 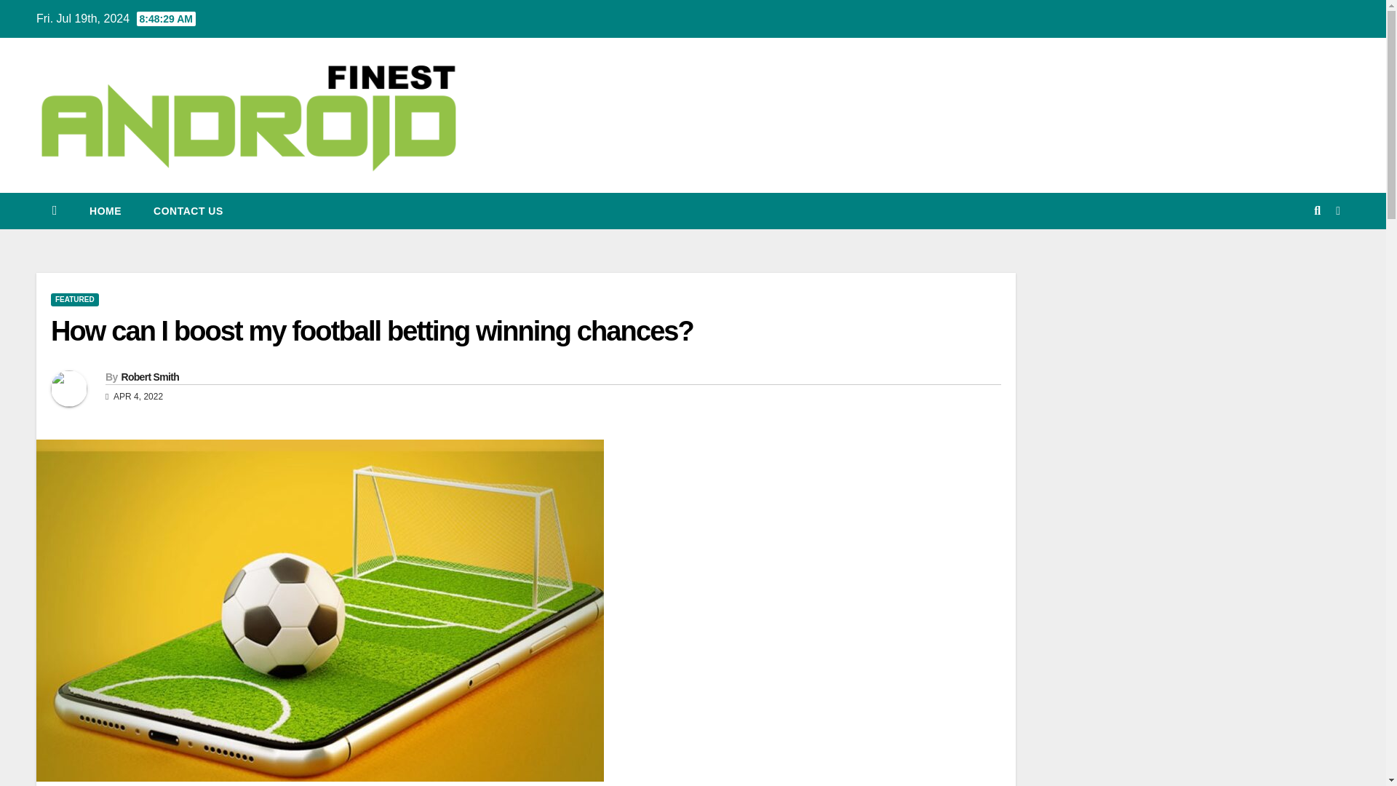 I want to click on CONTACT US, so click(x=188, y=211).